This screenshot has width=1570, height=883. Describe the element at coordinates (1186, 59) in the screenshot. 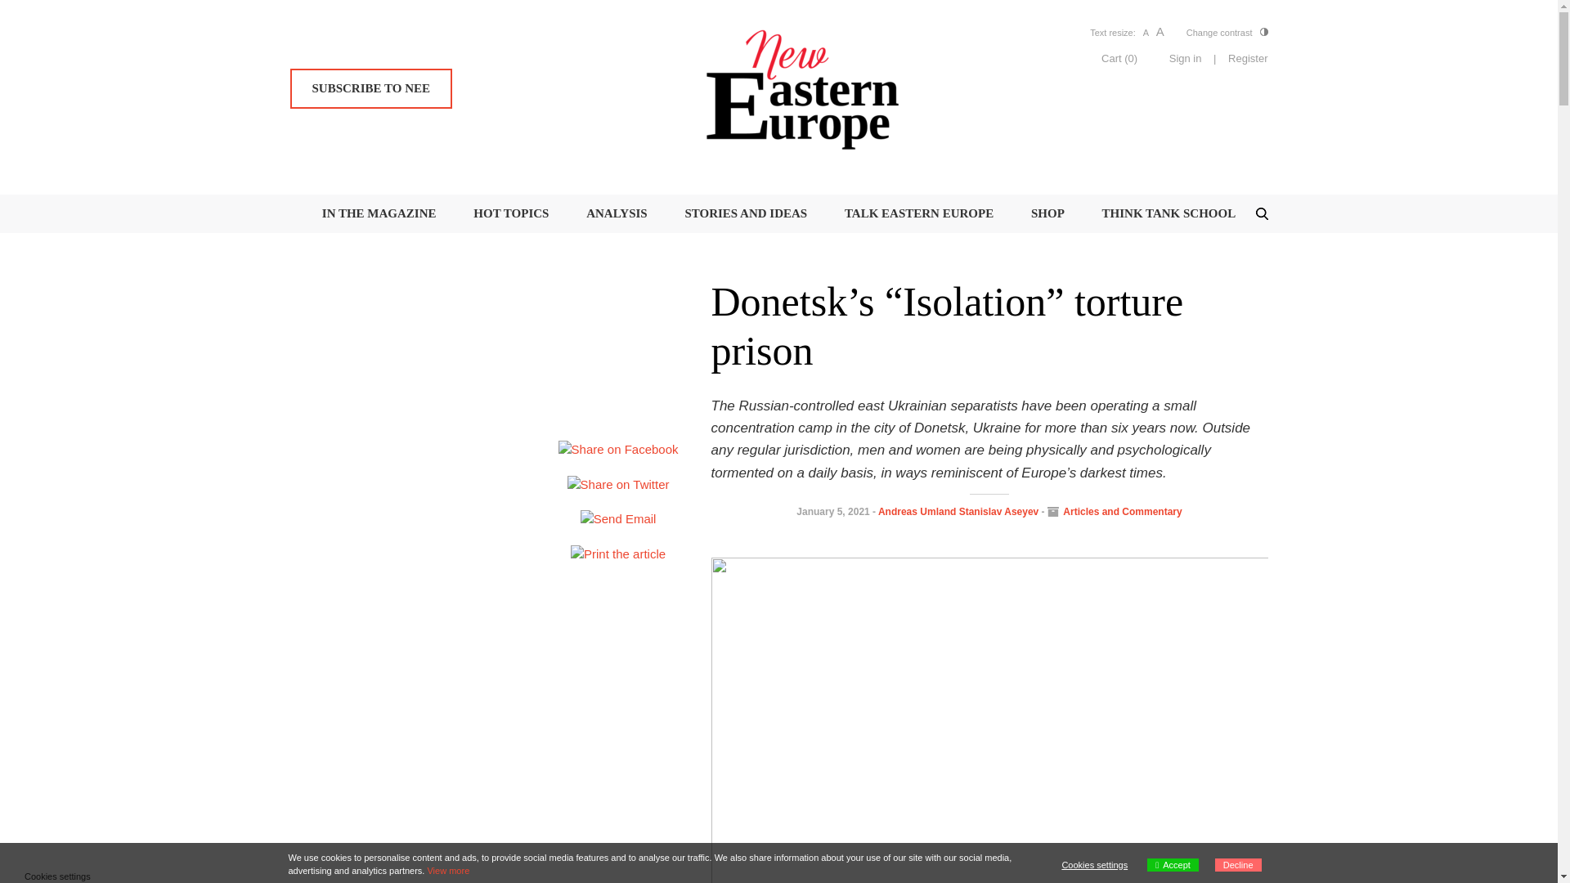

I see `Sign in` at that location.